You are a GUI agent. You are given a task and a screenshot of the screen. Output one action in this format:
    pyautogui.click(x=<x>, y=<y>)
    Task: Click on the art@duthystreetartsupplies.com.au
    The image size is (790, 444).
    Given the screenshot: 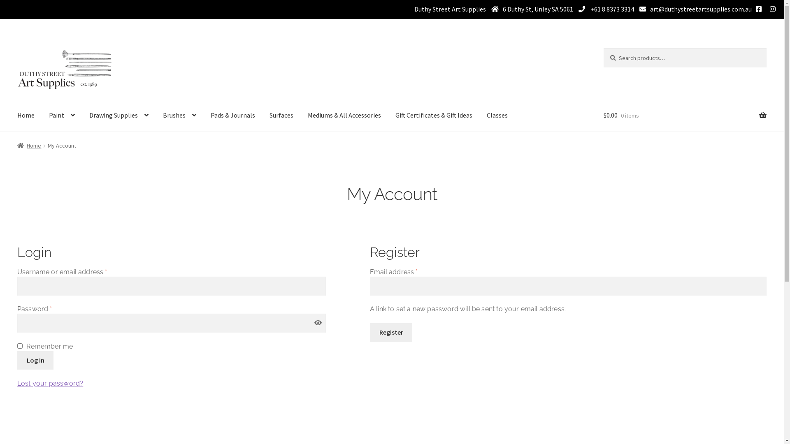 What is the action you would take?
    pyautogui.click(x=701, y=9)
    